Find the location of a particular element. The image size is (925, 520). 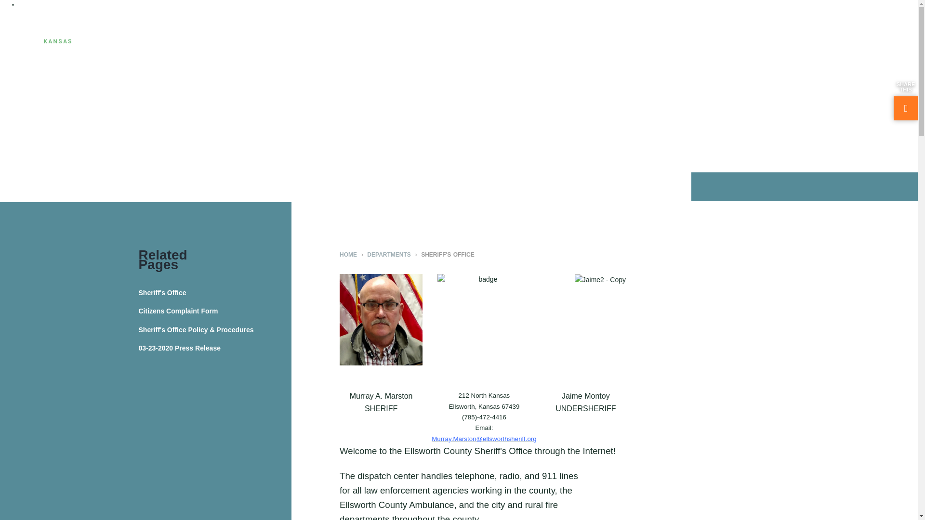

RESIDENTS is located at coordinates (391, 29).